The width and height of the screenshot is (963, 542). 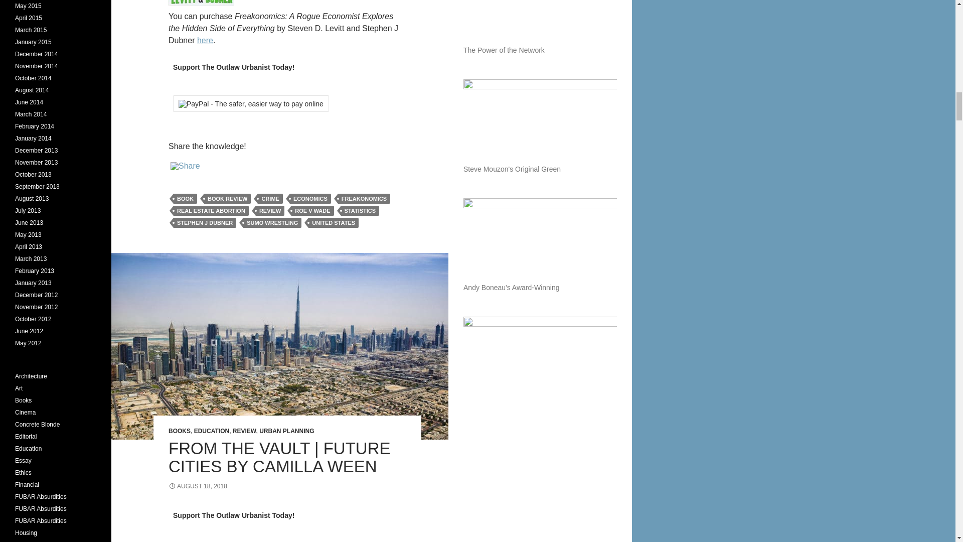 What do you see at coordinates (185, 199) in the screenshot?
I see `BOOK` at bounding box center [185, 199].